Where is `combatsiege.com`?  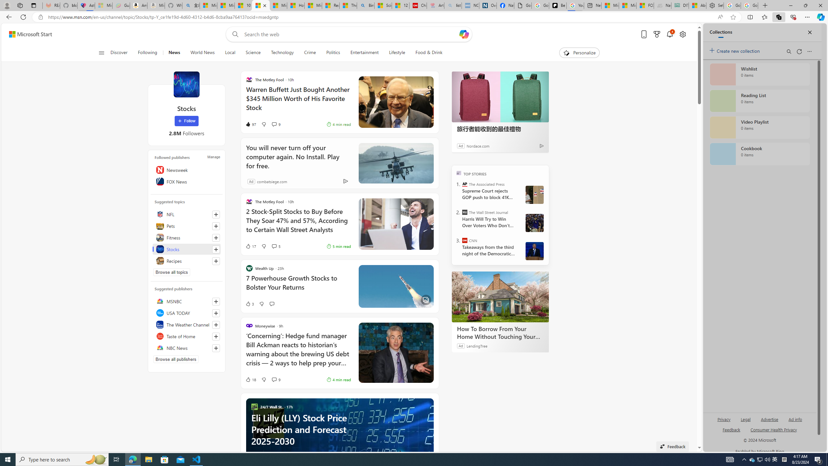 combatsiege.com is located at coordinates (272, 181).